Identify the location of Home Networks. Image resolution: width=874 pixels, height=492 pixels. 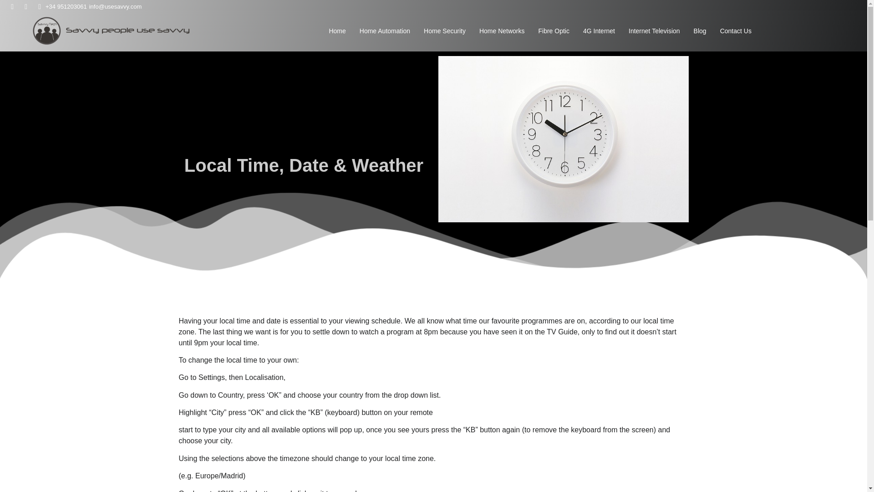
(502, 30).